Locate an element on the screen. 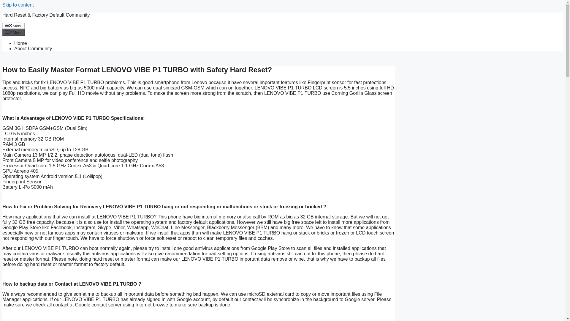 The width and height of the screenshot is (570, 321). Home is located at coordinates (20, 43).